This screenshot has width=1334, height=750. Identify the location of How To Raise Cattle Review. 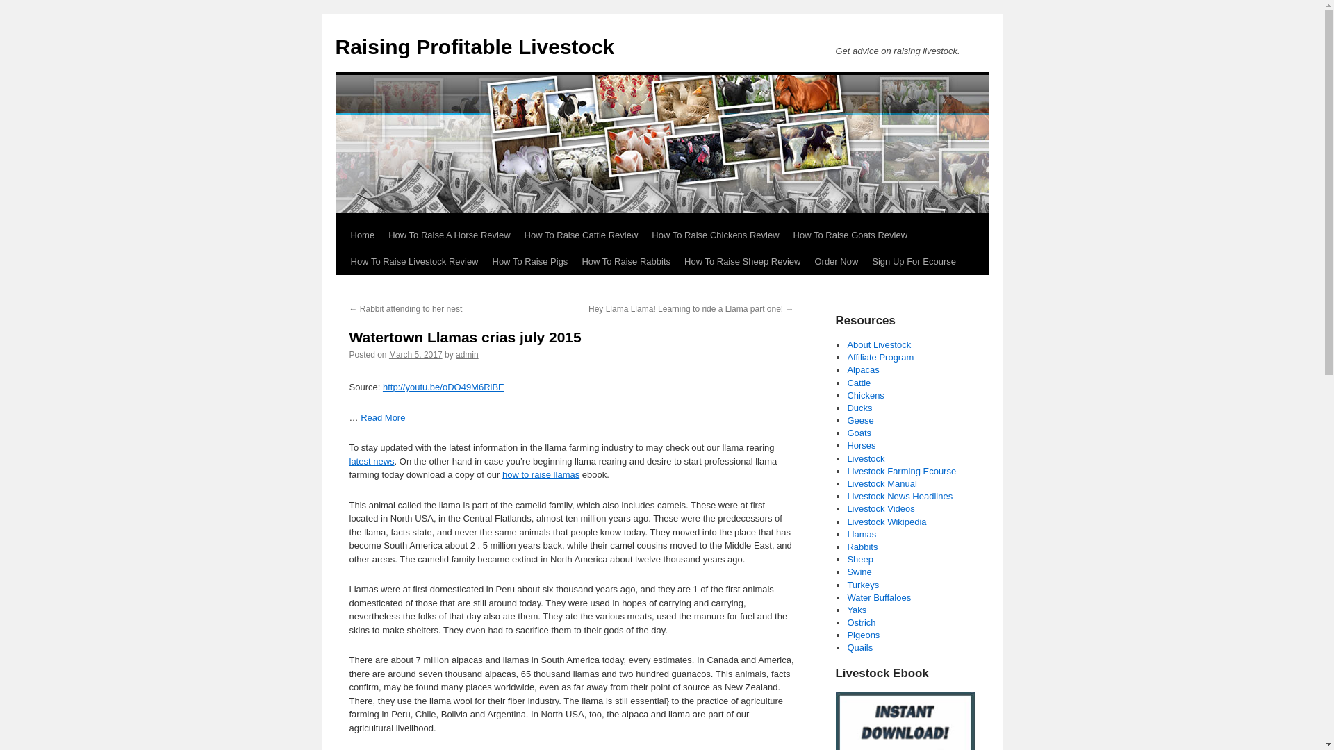
(581, 235).